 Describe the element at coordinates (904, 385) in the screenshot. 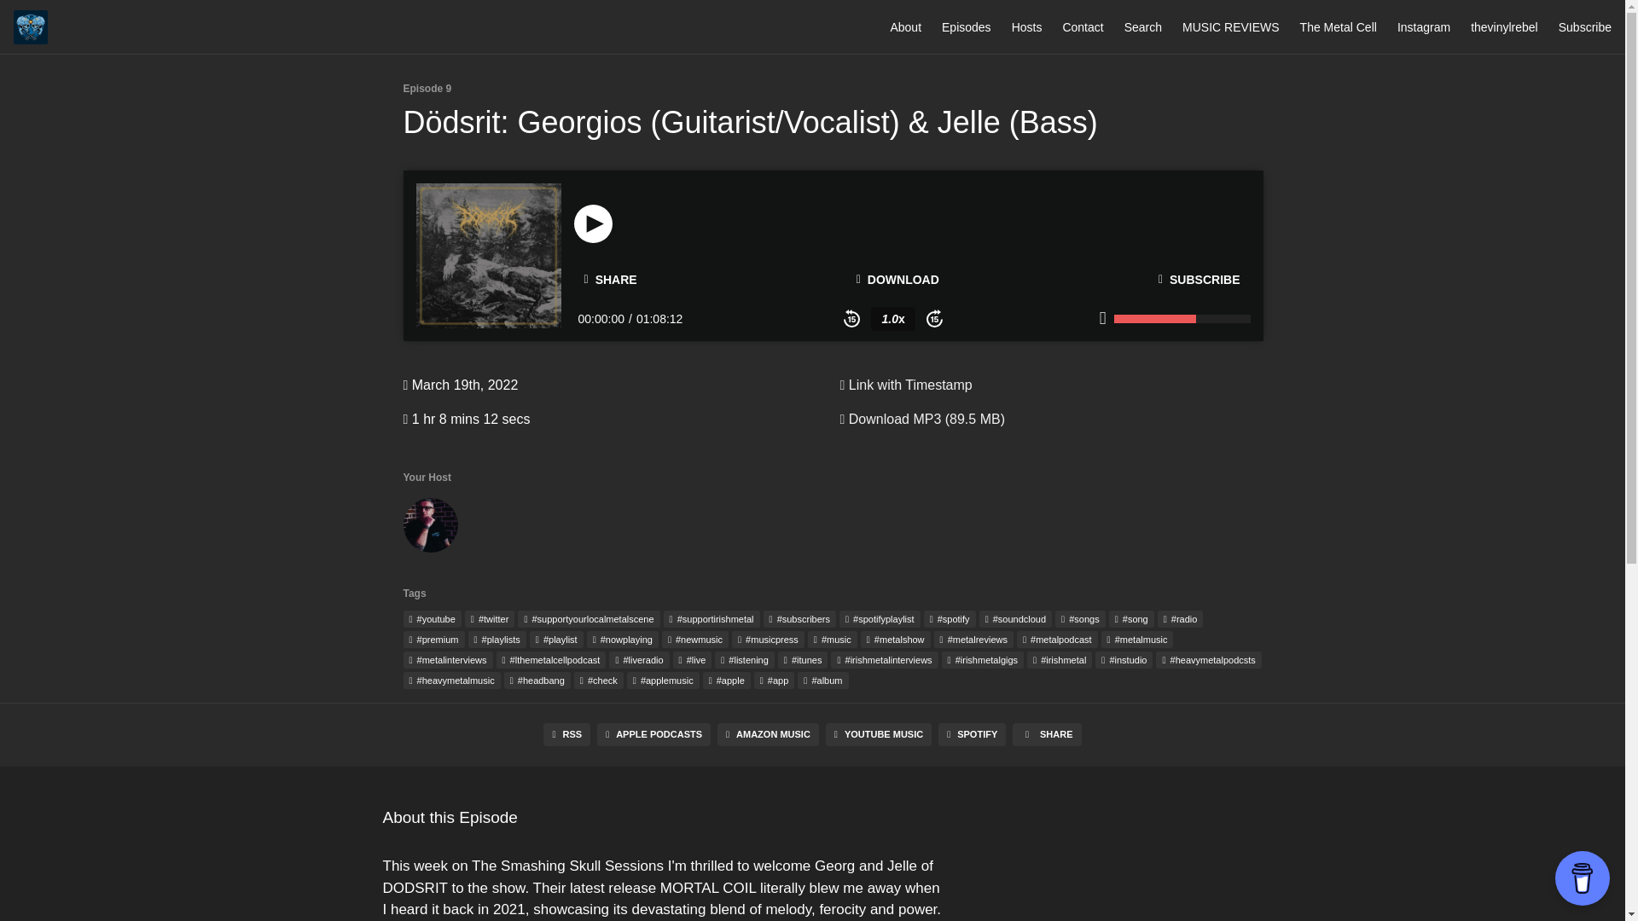

I see `Link with Timestamp` at that location.